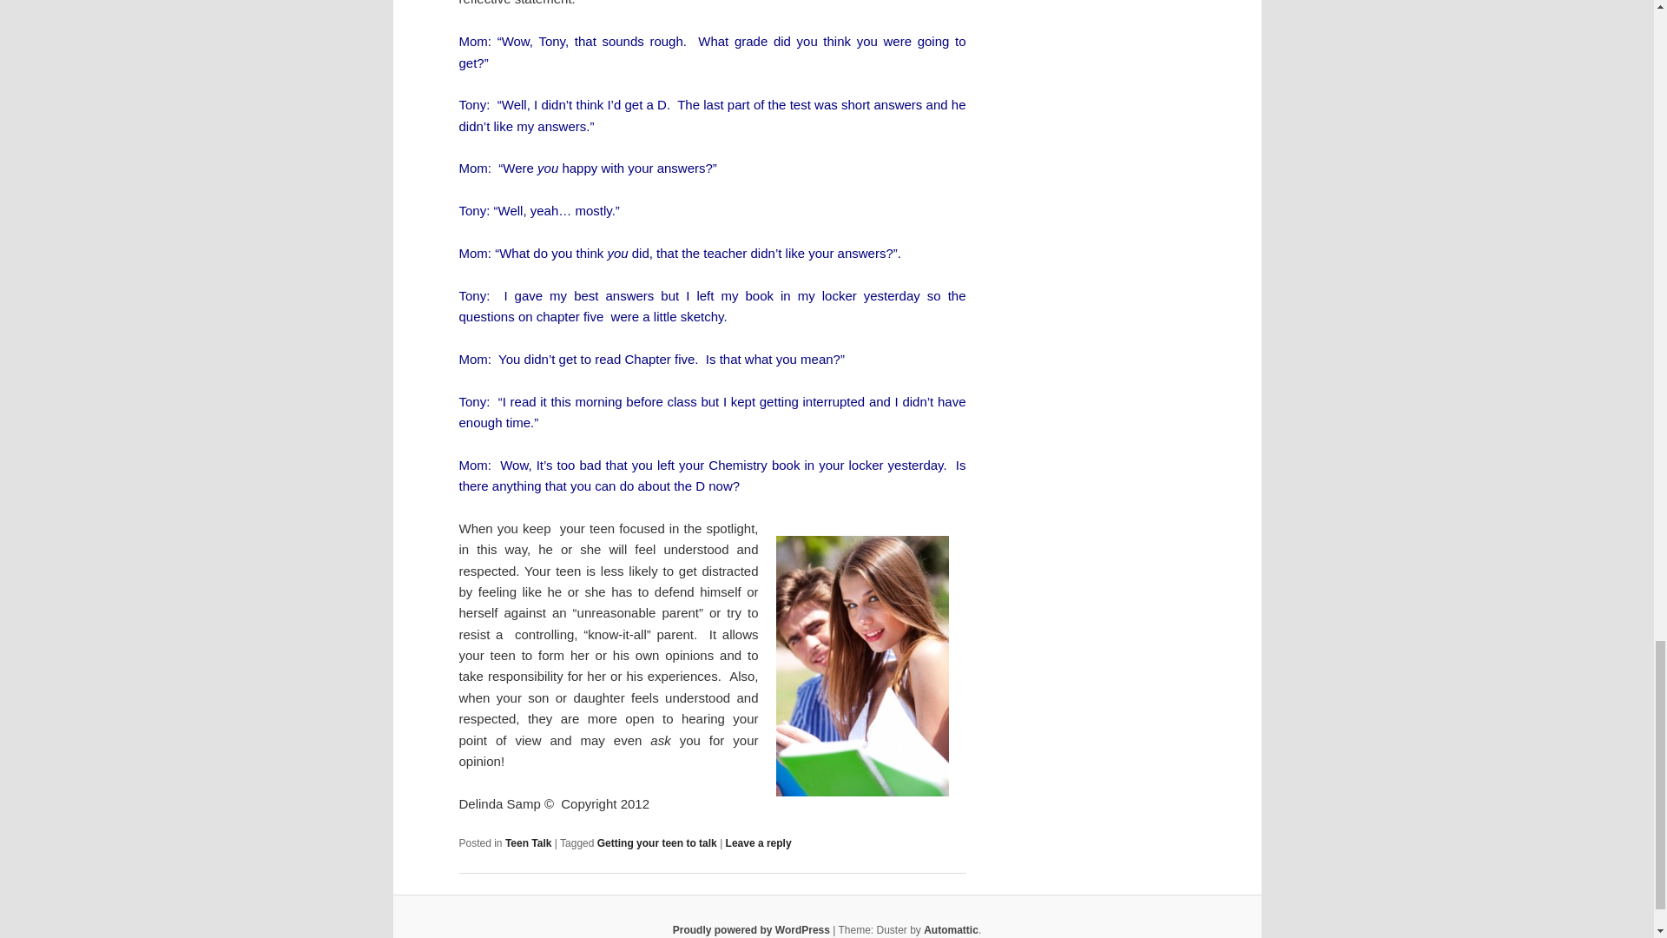 The width and height of the screenshot is (1667, 938). What do you see at coordinates (759, 843) in the screenshot?
I see `Leave a reply` at bounding box center [759, 843].